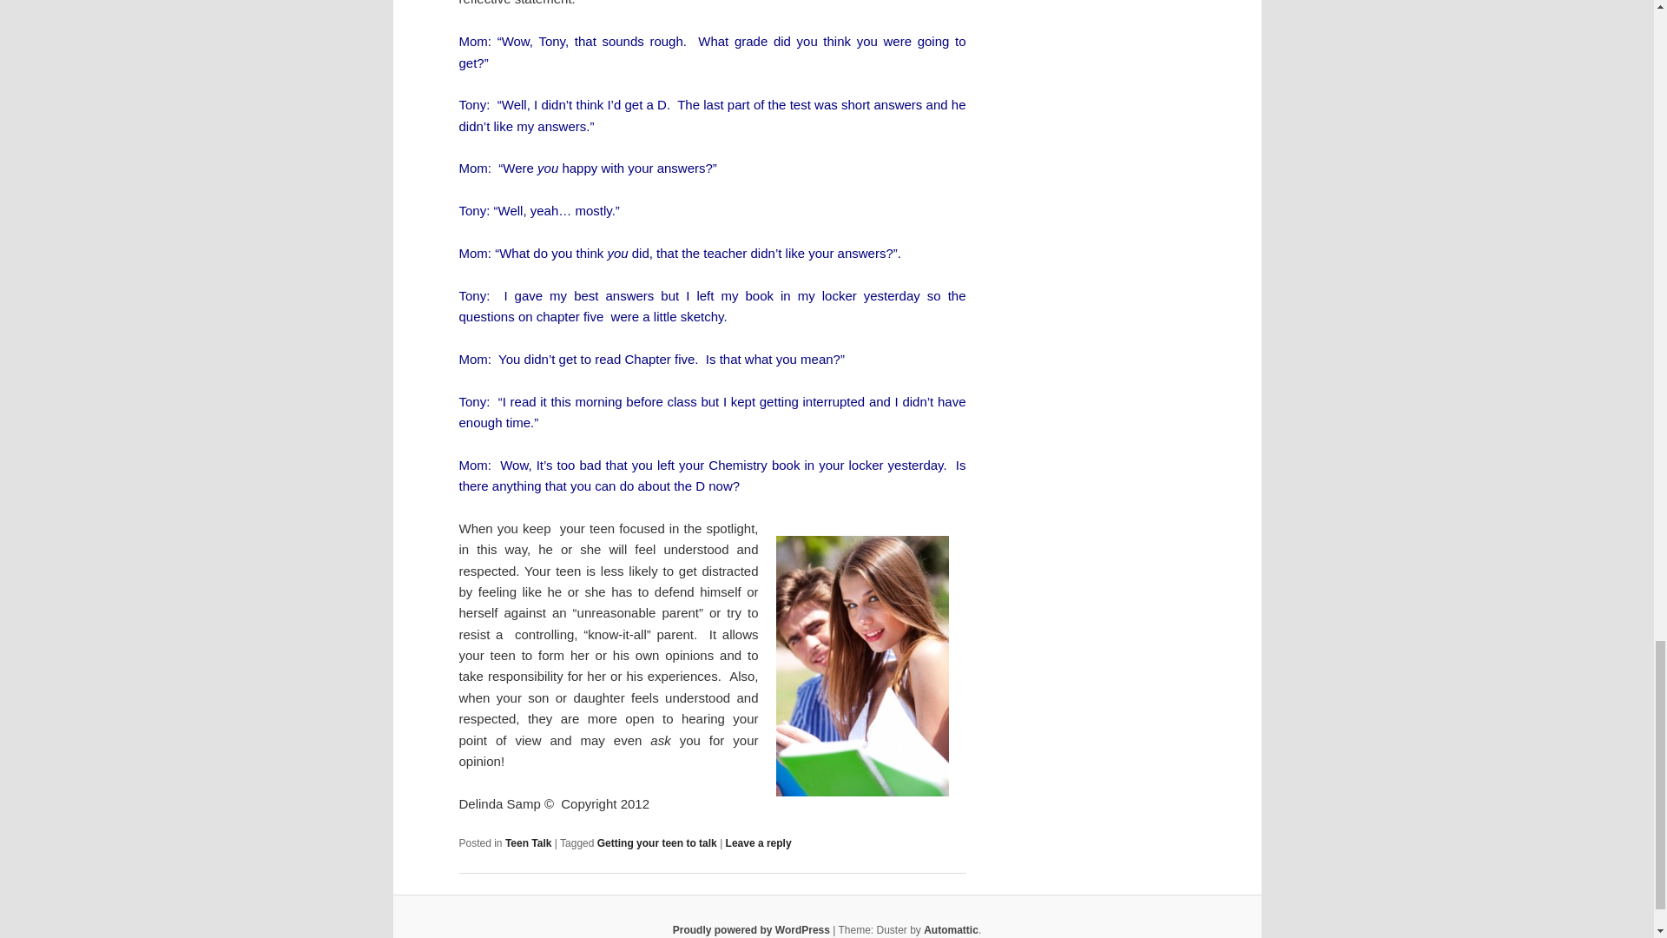 The width and height of the screenshot is (1667, 938). What do you see at coordinates (759, 843) in the screenshot?
I see `Leave a reply` at bounding box center [759, 843].